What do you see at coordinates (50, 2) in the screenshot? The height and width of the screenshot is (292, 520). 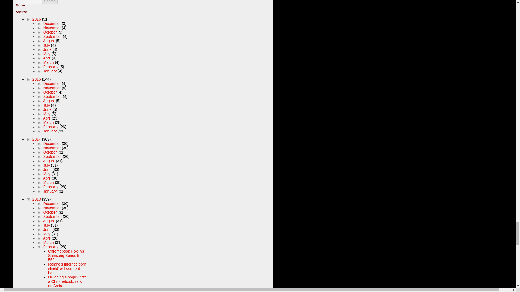 I see `Search` at bounding box center [50, 2].